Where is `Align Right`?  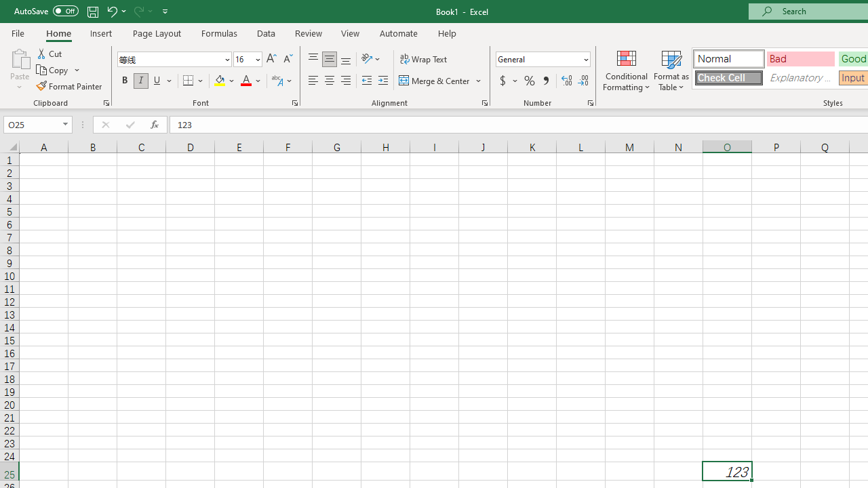
Align Right is located at coordinates (346, 81).